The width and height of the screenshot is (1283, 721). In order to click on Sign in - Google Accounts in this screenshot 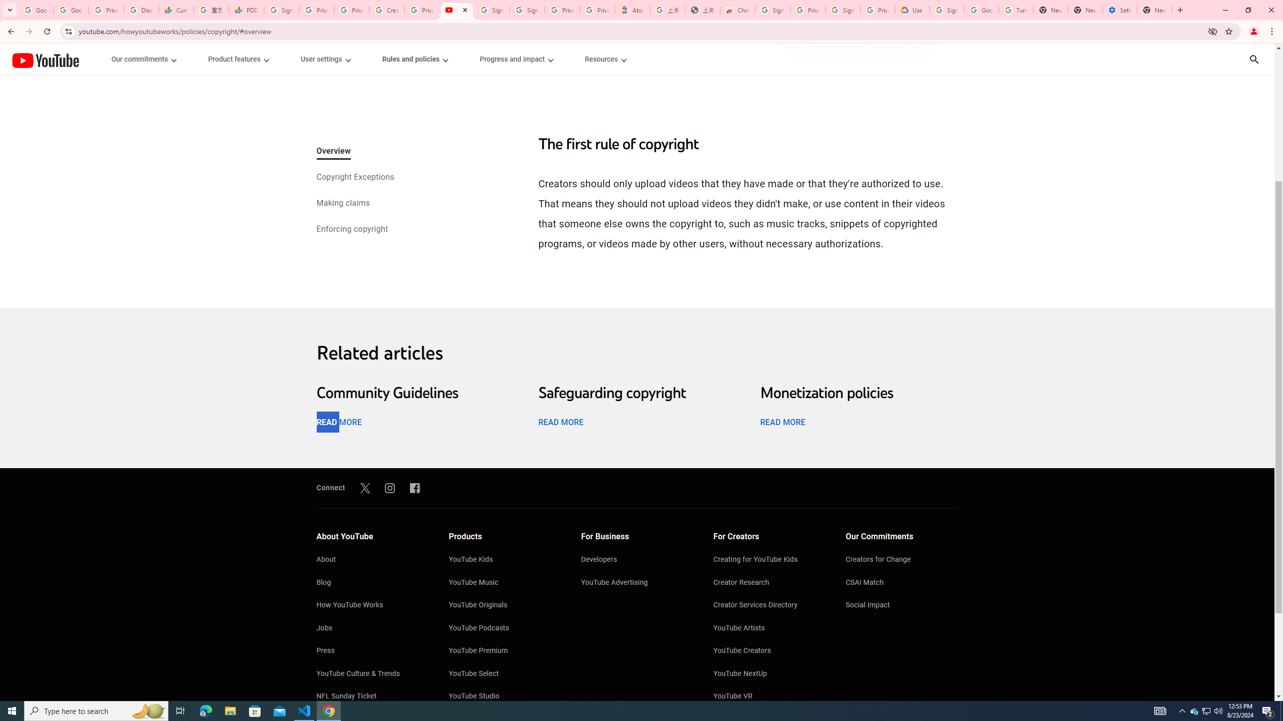, I will do `click(282, 10)`.